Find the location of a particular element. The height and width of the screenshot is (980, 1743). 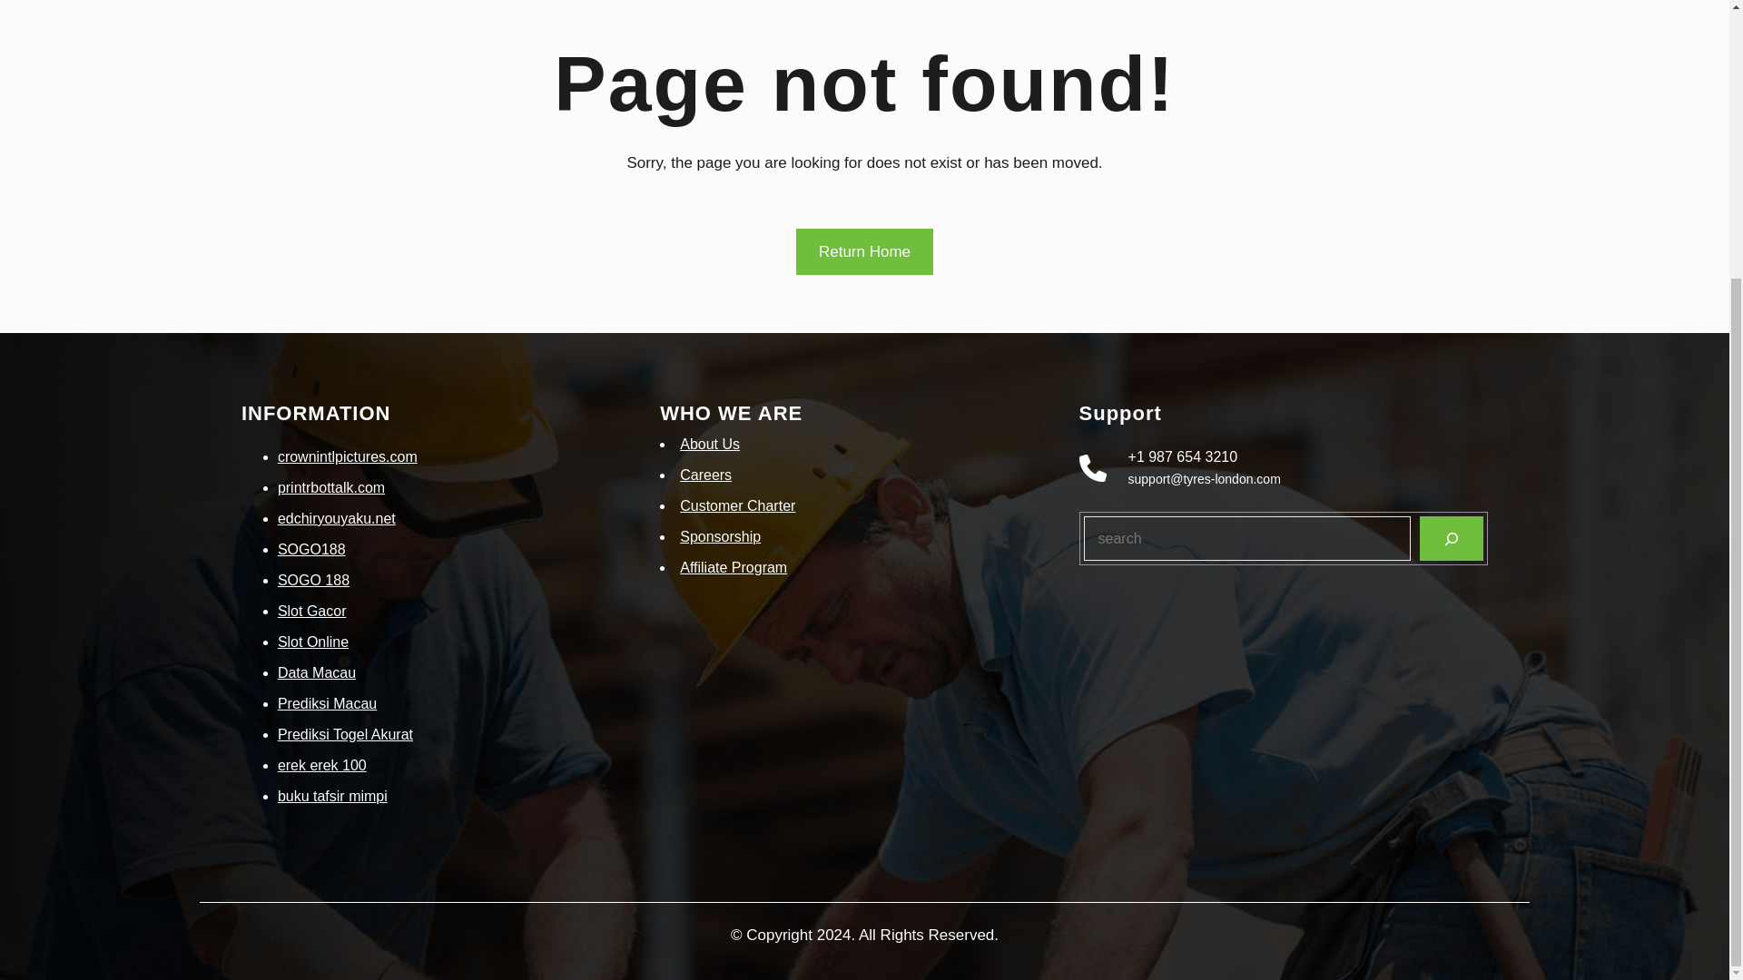

Customer Charter is located at coordinates (737, 505).